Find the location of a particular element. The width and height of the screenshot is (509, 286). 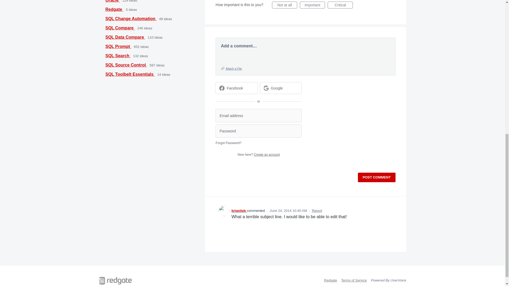

SQL Prompt is located at coordinates (118, 46).